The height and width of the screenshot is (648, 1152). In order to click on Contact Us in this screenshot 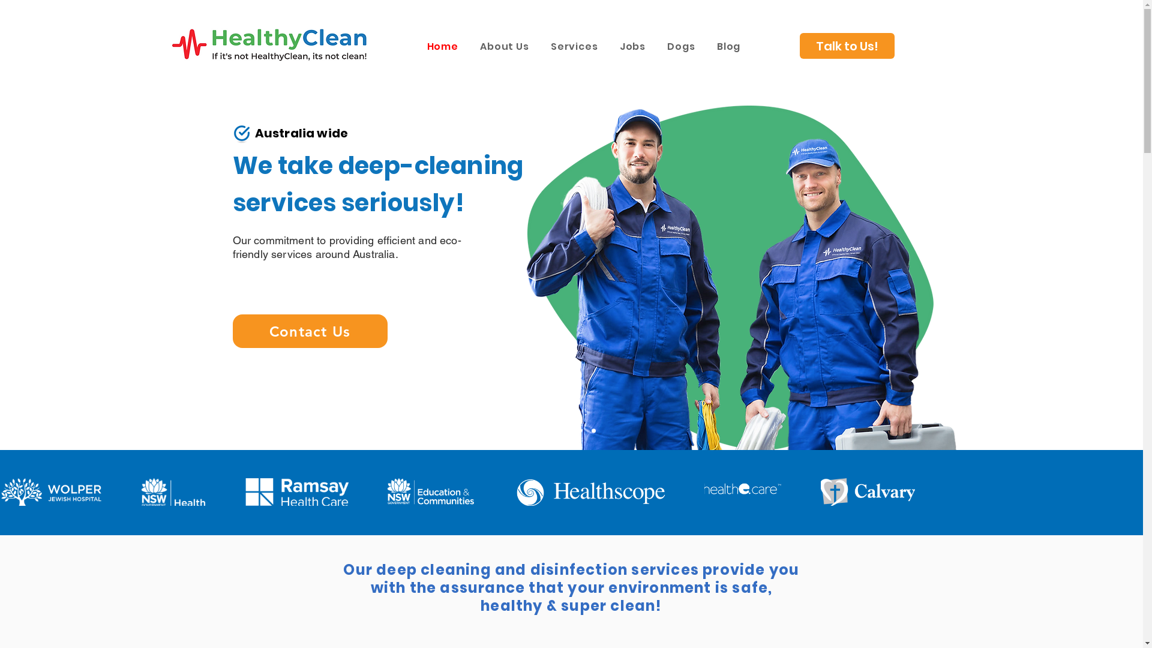, I will do `click(310, 331)`.